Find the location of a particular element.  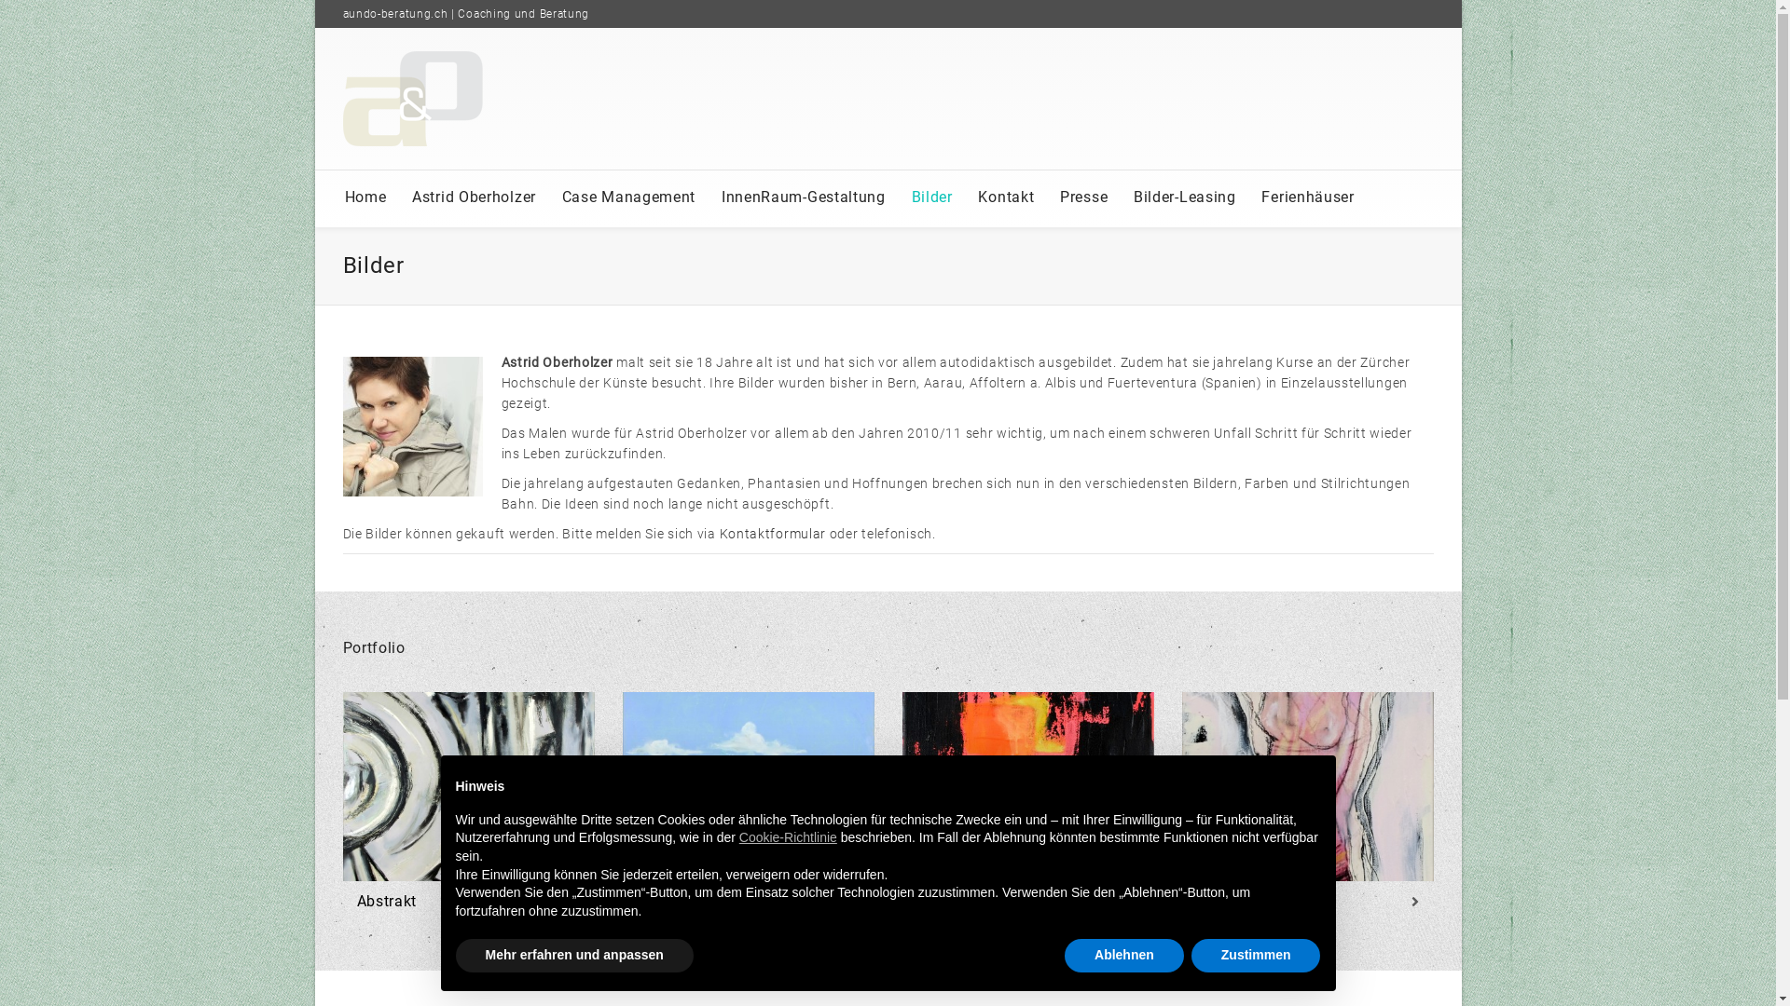

InnenRaum-Gestaltung is located at coordinates (804, 197).